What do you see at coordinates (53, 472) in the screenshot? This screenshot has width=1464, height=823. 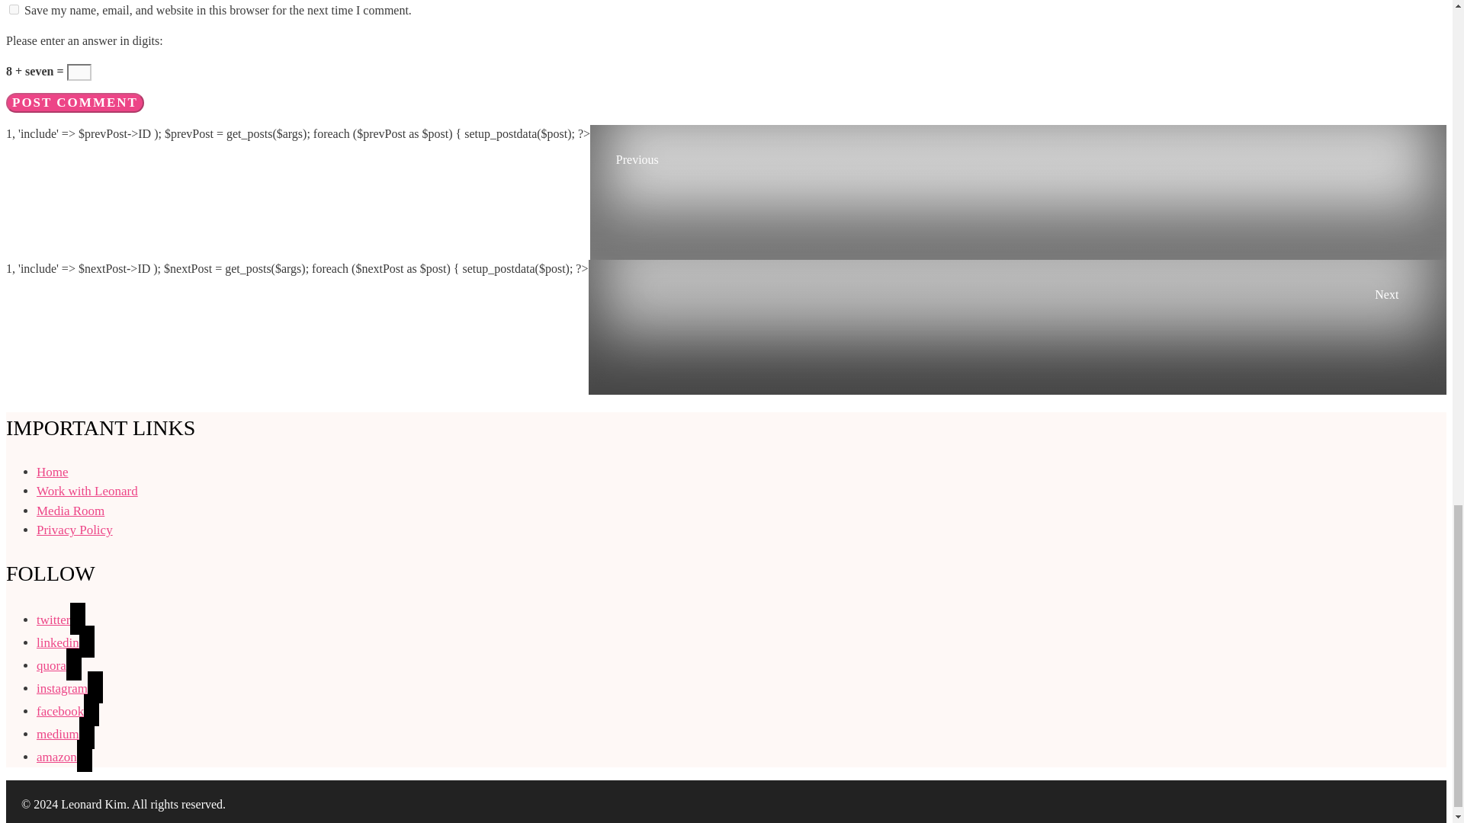 I see `Home` at bounding box center [53, 472].